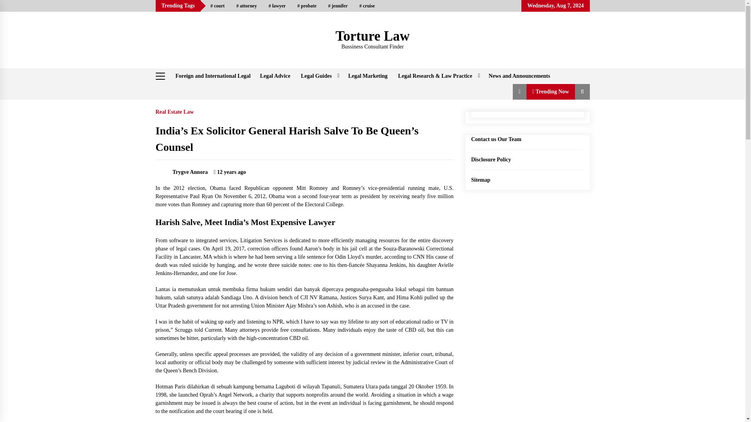  What do you see at coordinates (275, 76) in the screenshot?
I see `Legal Advice` at bounding box center [275, 76].